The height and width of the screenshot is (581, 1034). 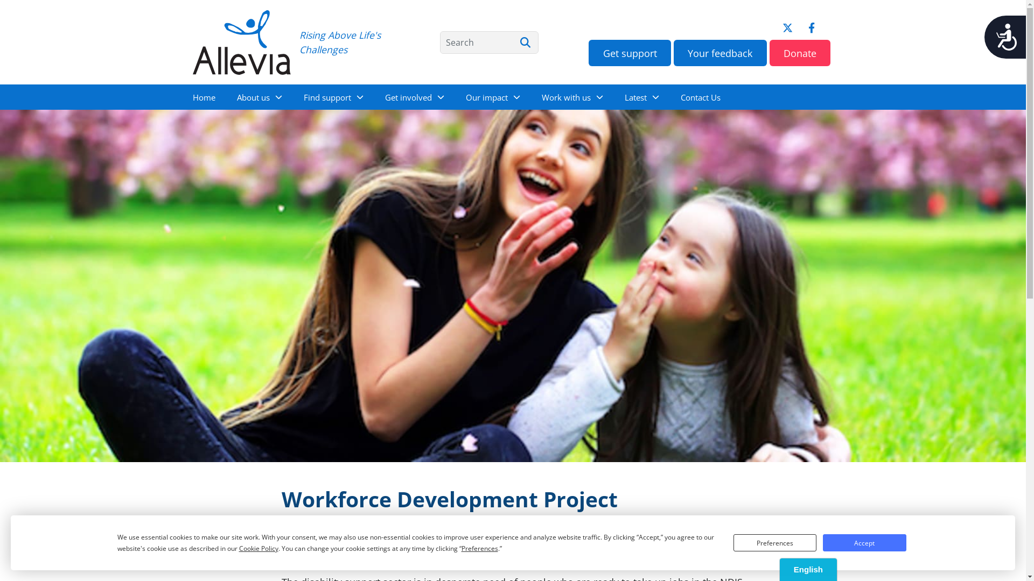 What do you see at coordinates (721, 53) in the screenshot?
I see `Your feedback` at bounding box center [721, 53].